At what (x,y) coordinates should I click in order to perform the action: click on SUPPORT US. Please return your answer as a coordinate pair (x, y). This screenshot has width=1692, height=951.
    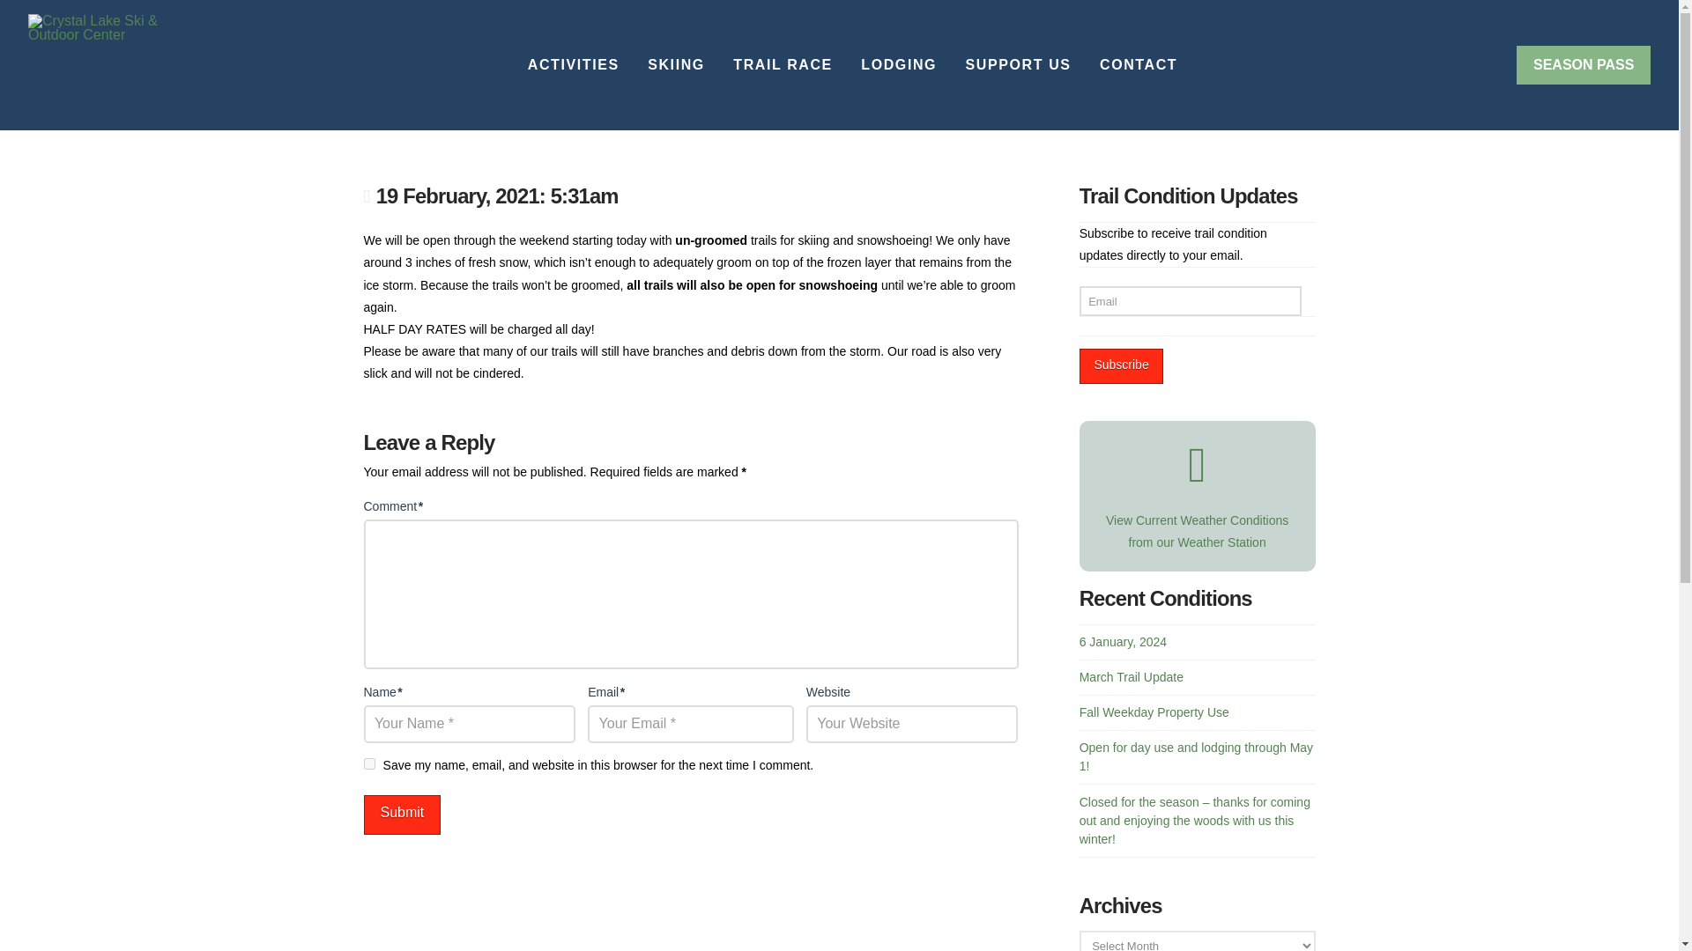
    Looking at the image, I should click on (1017, 65).